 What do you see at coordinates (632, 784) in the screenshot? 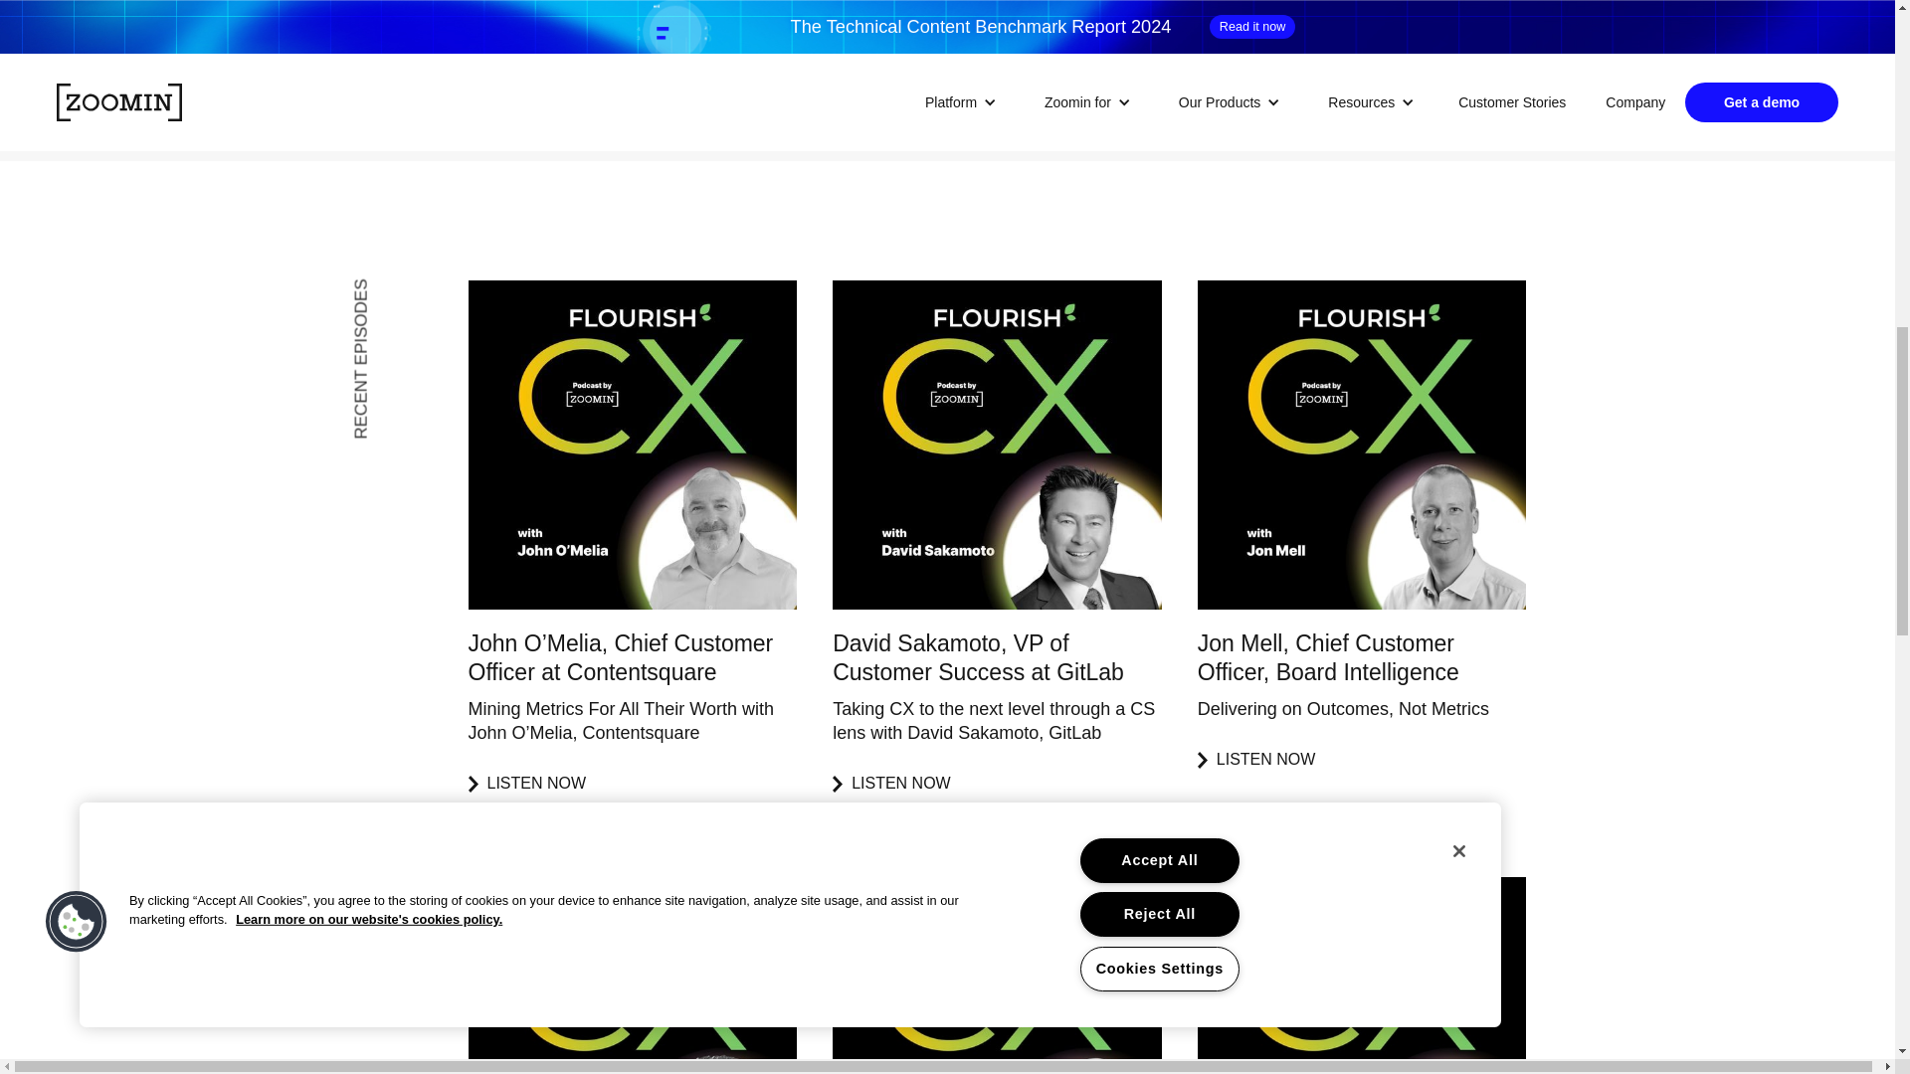
I see `LISTEN NOW` at bounding box center [632, 784].